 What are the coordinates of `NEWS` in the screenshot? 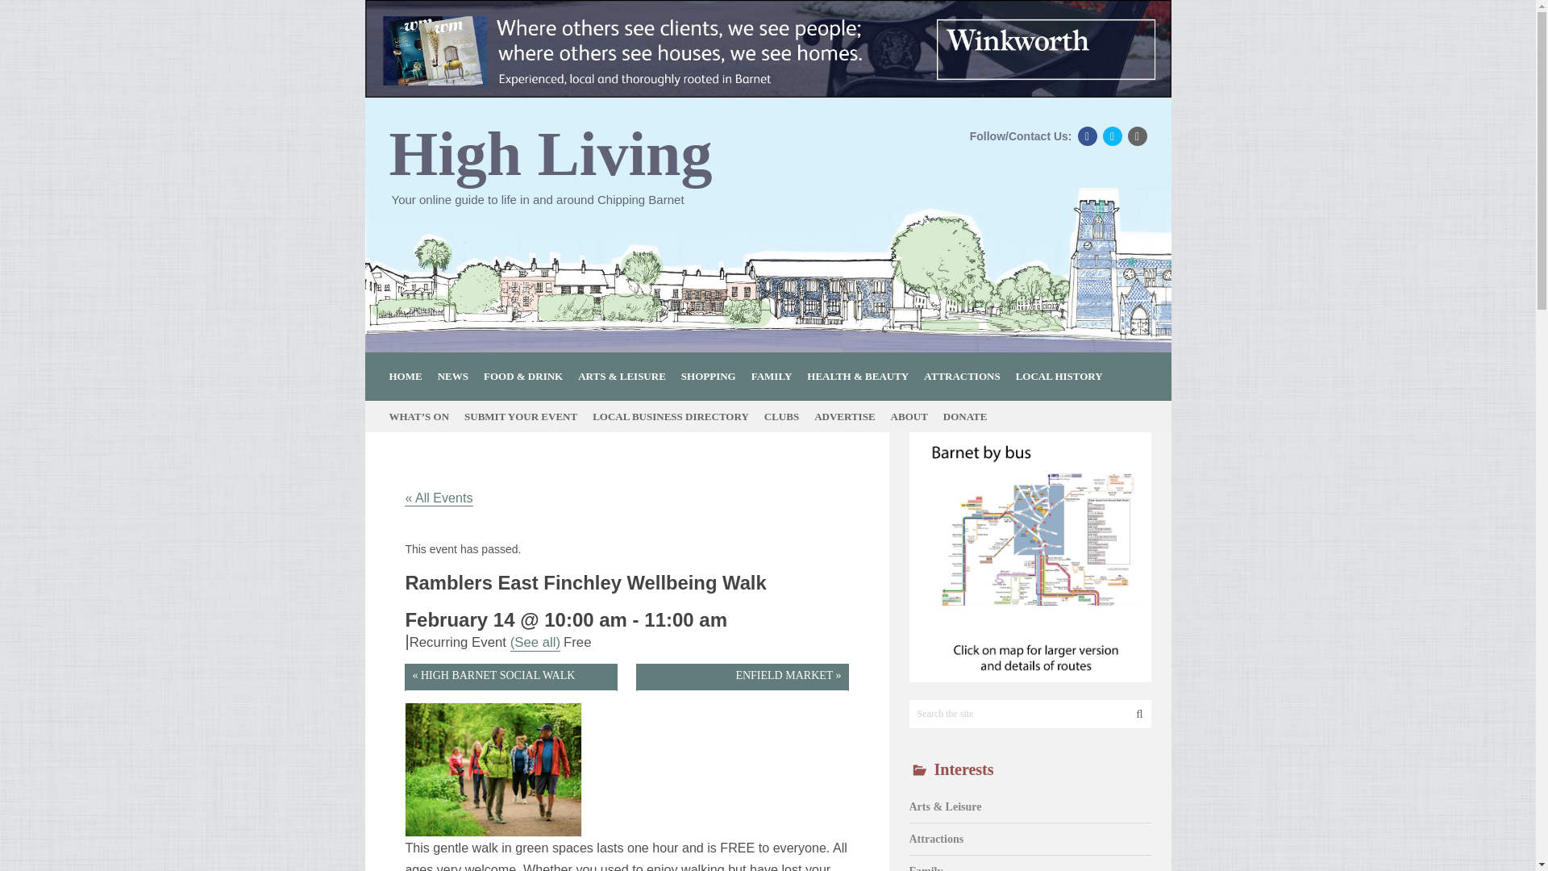 It's located at (459, 376).